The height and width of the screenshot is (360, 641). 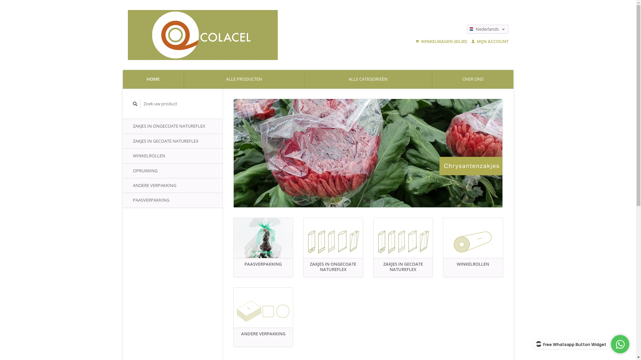 What do you see at coordinates (490, 41) in the screenshot?
I see `MIJN ACCOUNT` at bounding box center [490, 41].